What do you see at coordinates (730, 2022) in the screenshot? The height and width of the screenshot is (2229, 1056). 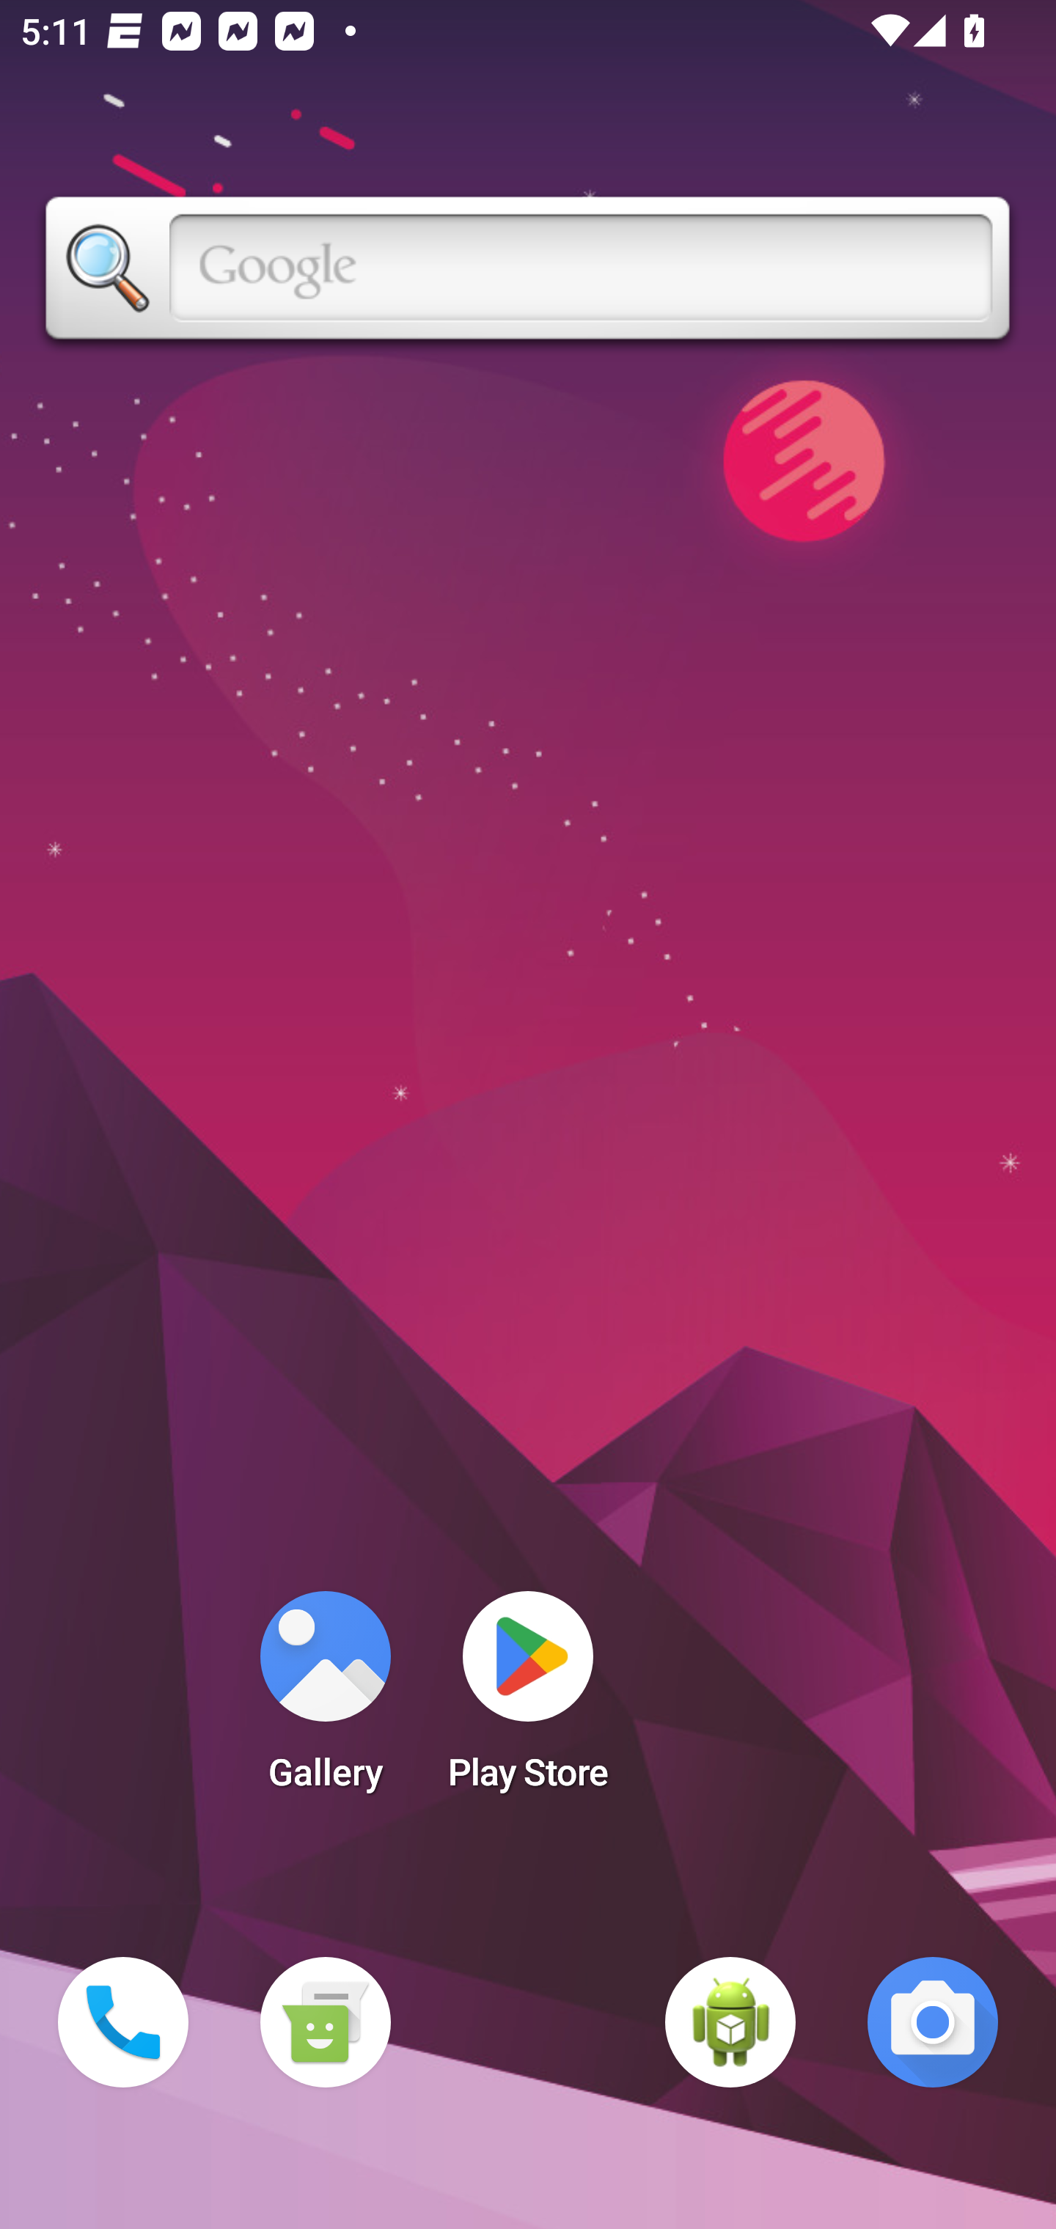 I see `WebView Browser Tester` at bounding box center [730, 2022].